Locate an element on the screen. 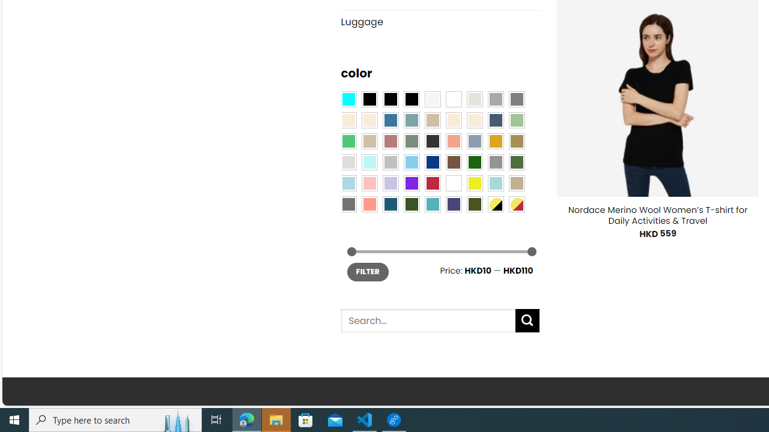  Dusty Blue is located at coordinates (474, 140).